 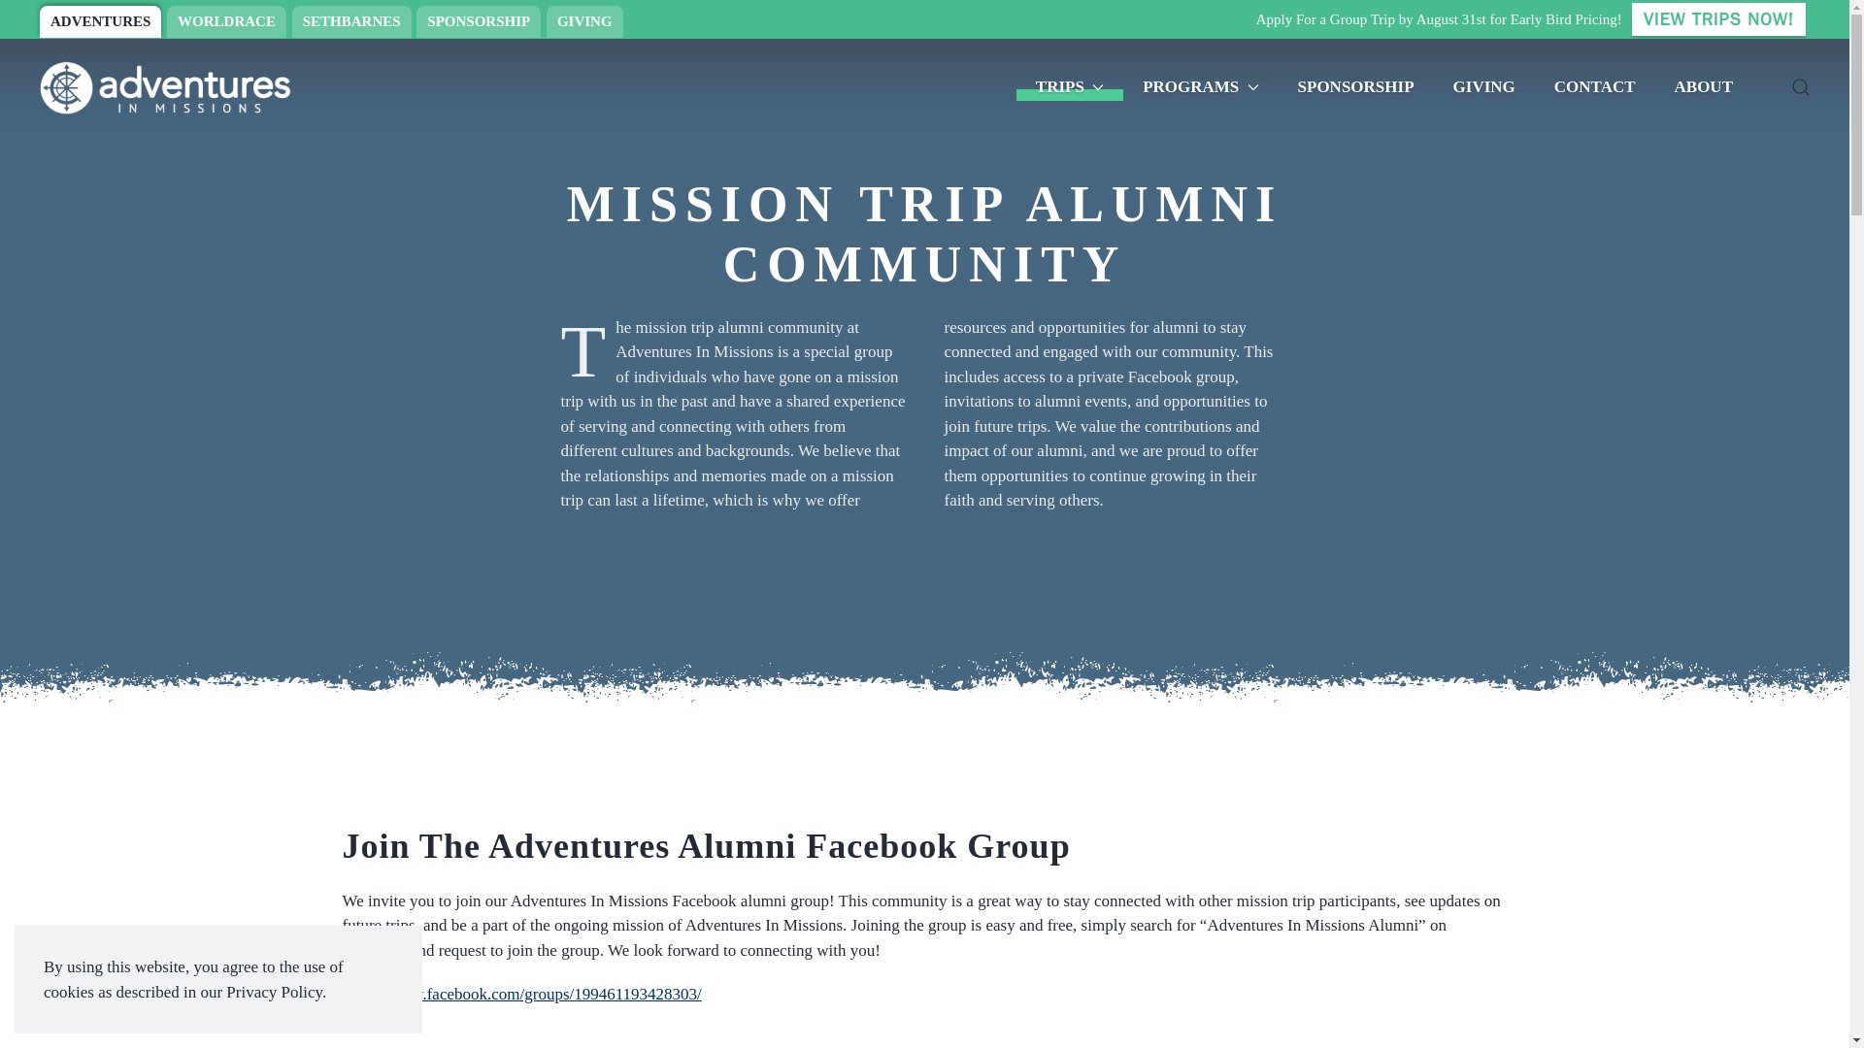 I want to click on ADVENTURES, so click(x=99, y=21).